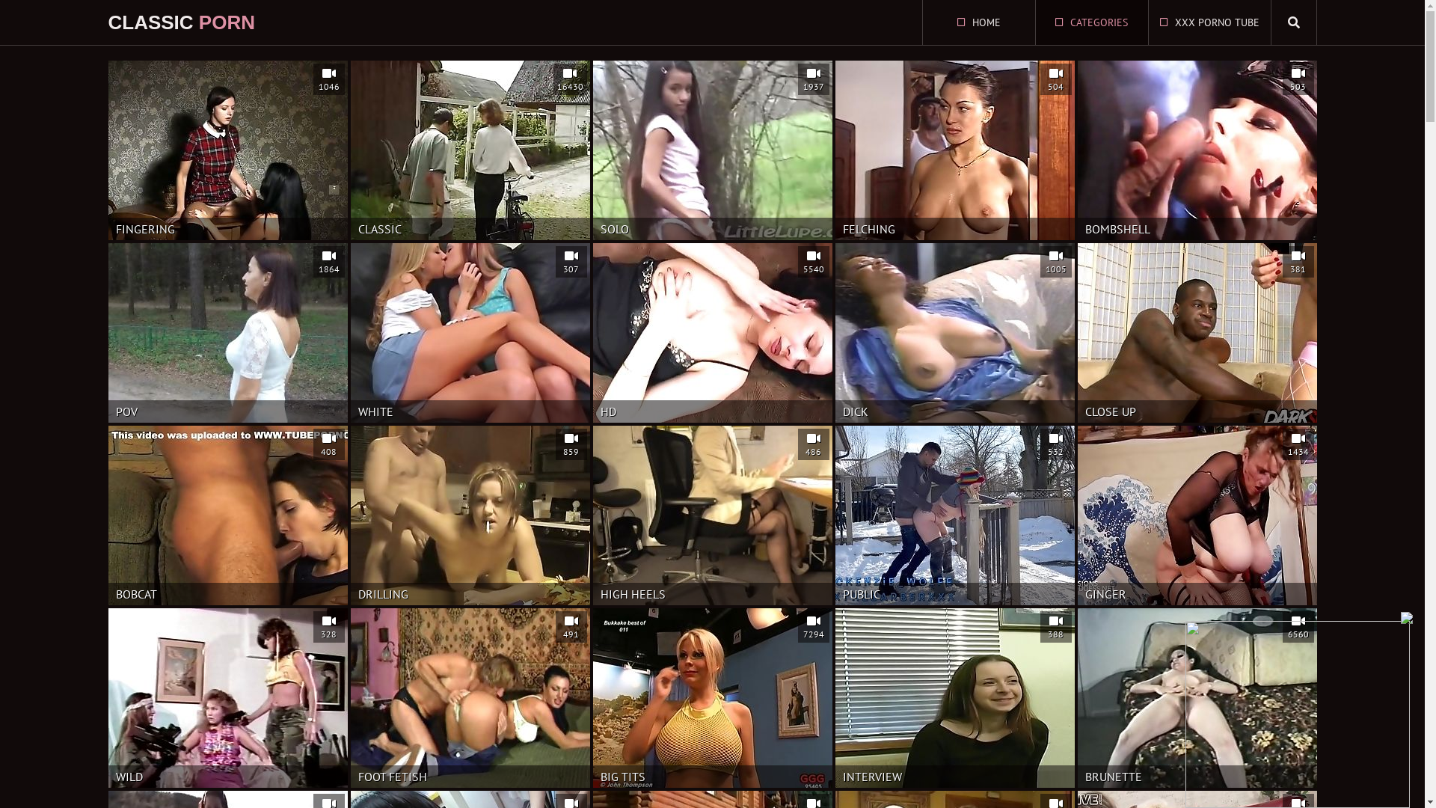  I want to click on PUBLIC
532, so click(954, 515).